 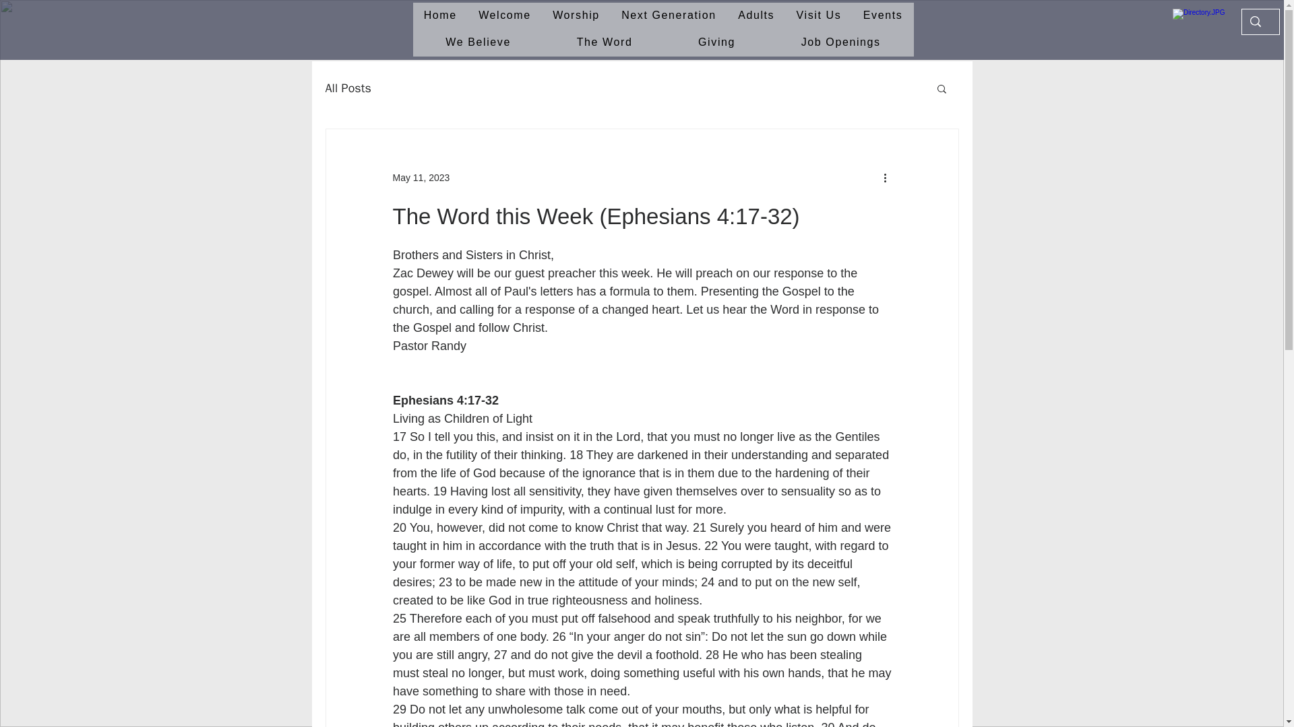 What do you see at coordinates (1202, 24) in the screenshot?
I see `Click for church directory` at bounding box center [1202, 24].